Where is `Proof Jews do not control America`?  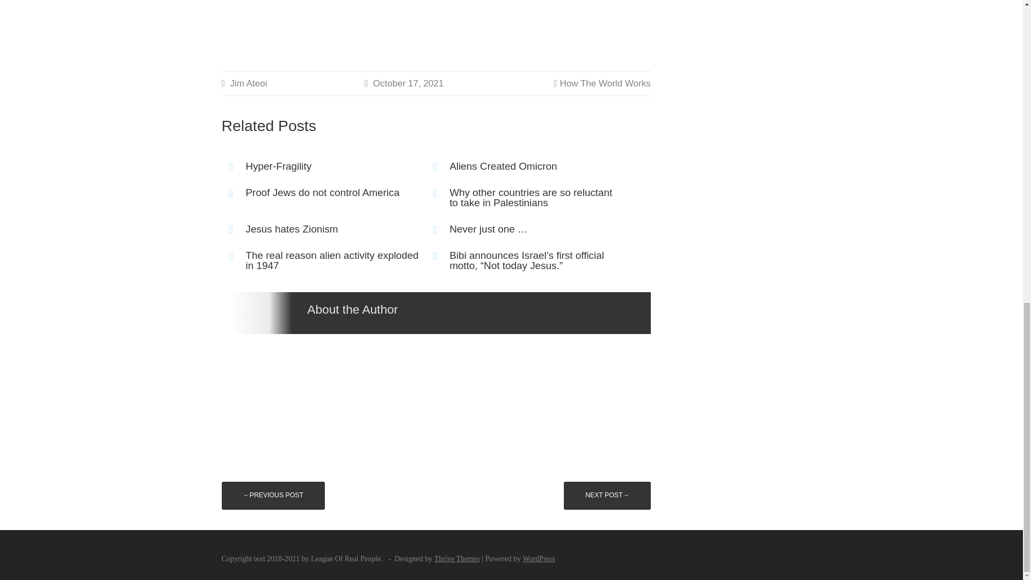 Proof Jews do not control America is located at coordinates (320, 193).